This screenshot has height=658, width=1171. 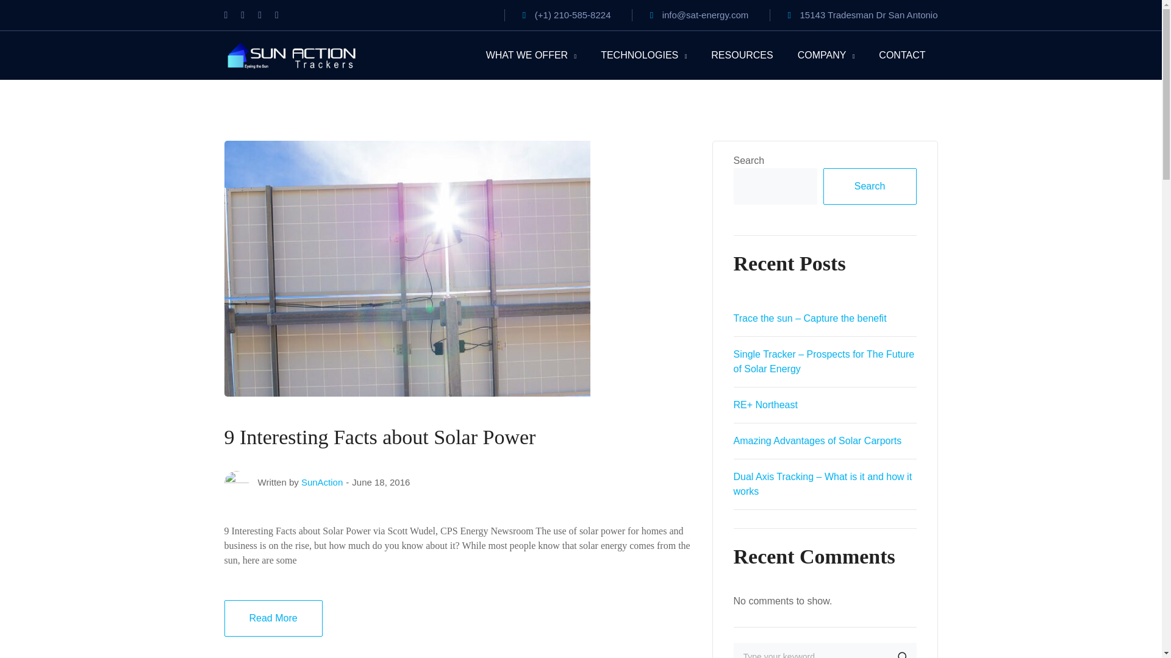 I want to click on Search, so click(x=901, y=651).